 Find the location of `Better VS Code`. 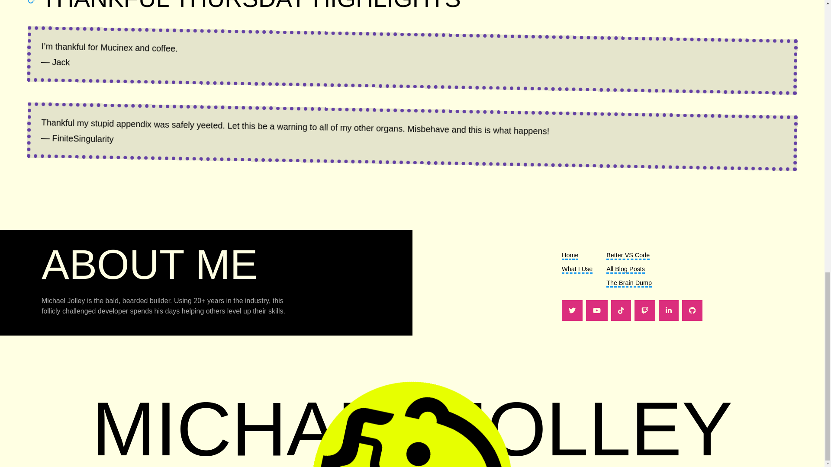

Better VS Code is located at coordinates (628, 256).